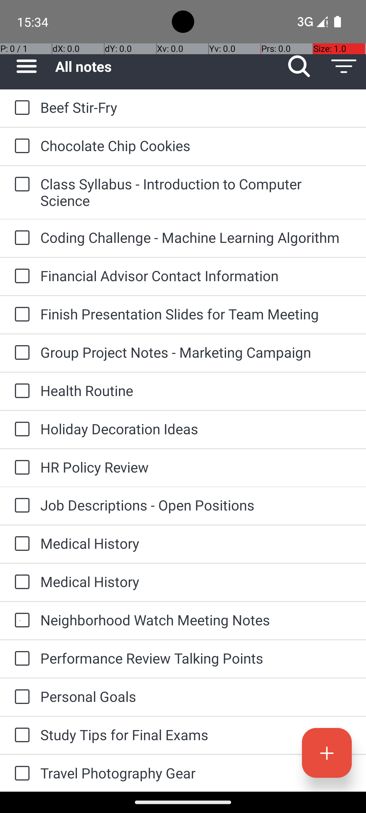  Describe the element at coordinates (20, 506) in the screenshot. I see `to-do: Job Descriptions - Open Positions` at that location.